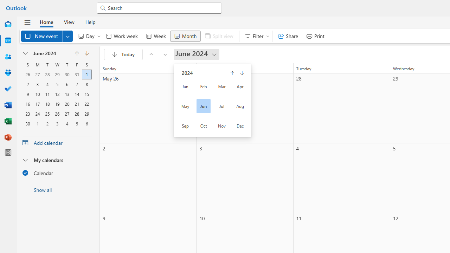 The height and width of the screenshot is (253, 450). What do you see at coordinates (28, 84) in the screenshot?
I see `2, June, 2024` at bounding box center [28, 84].